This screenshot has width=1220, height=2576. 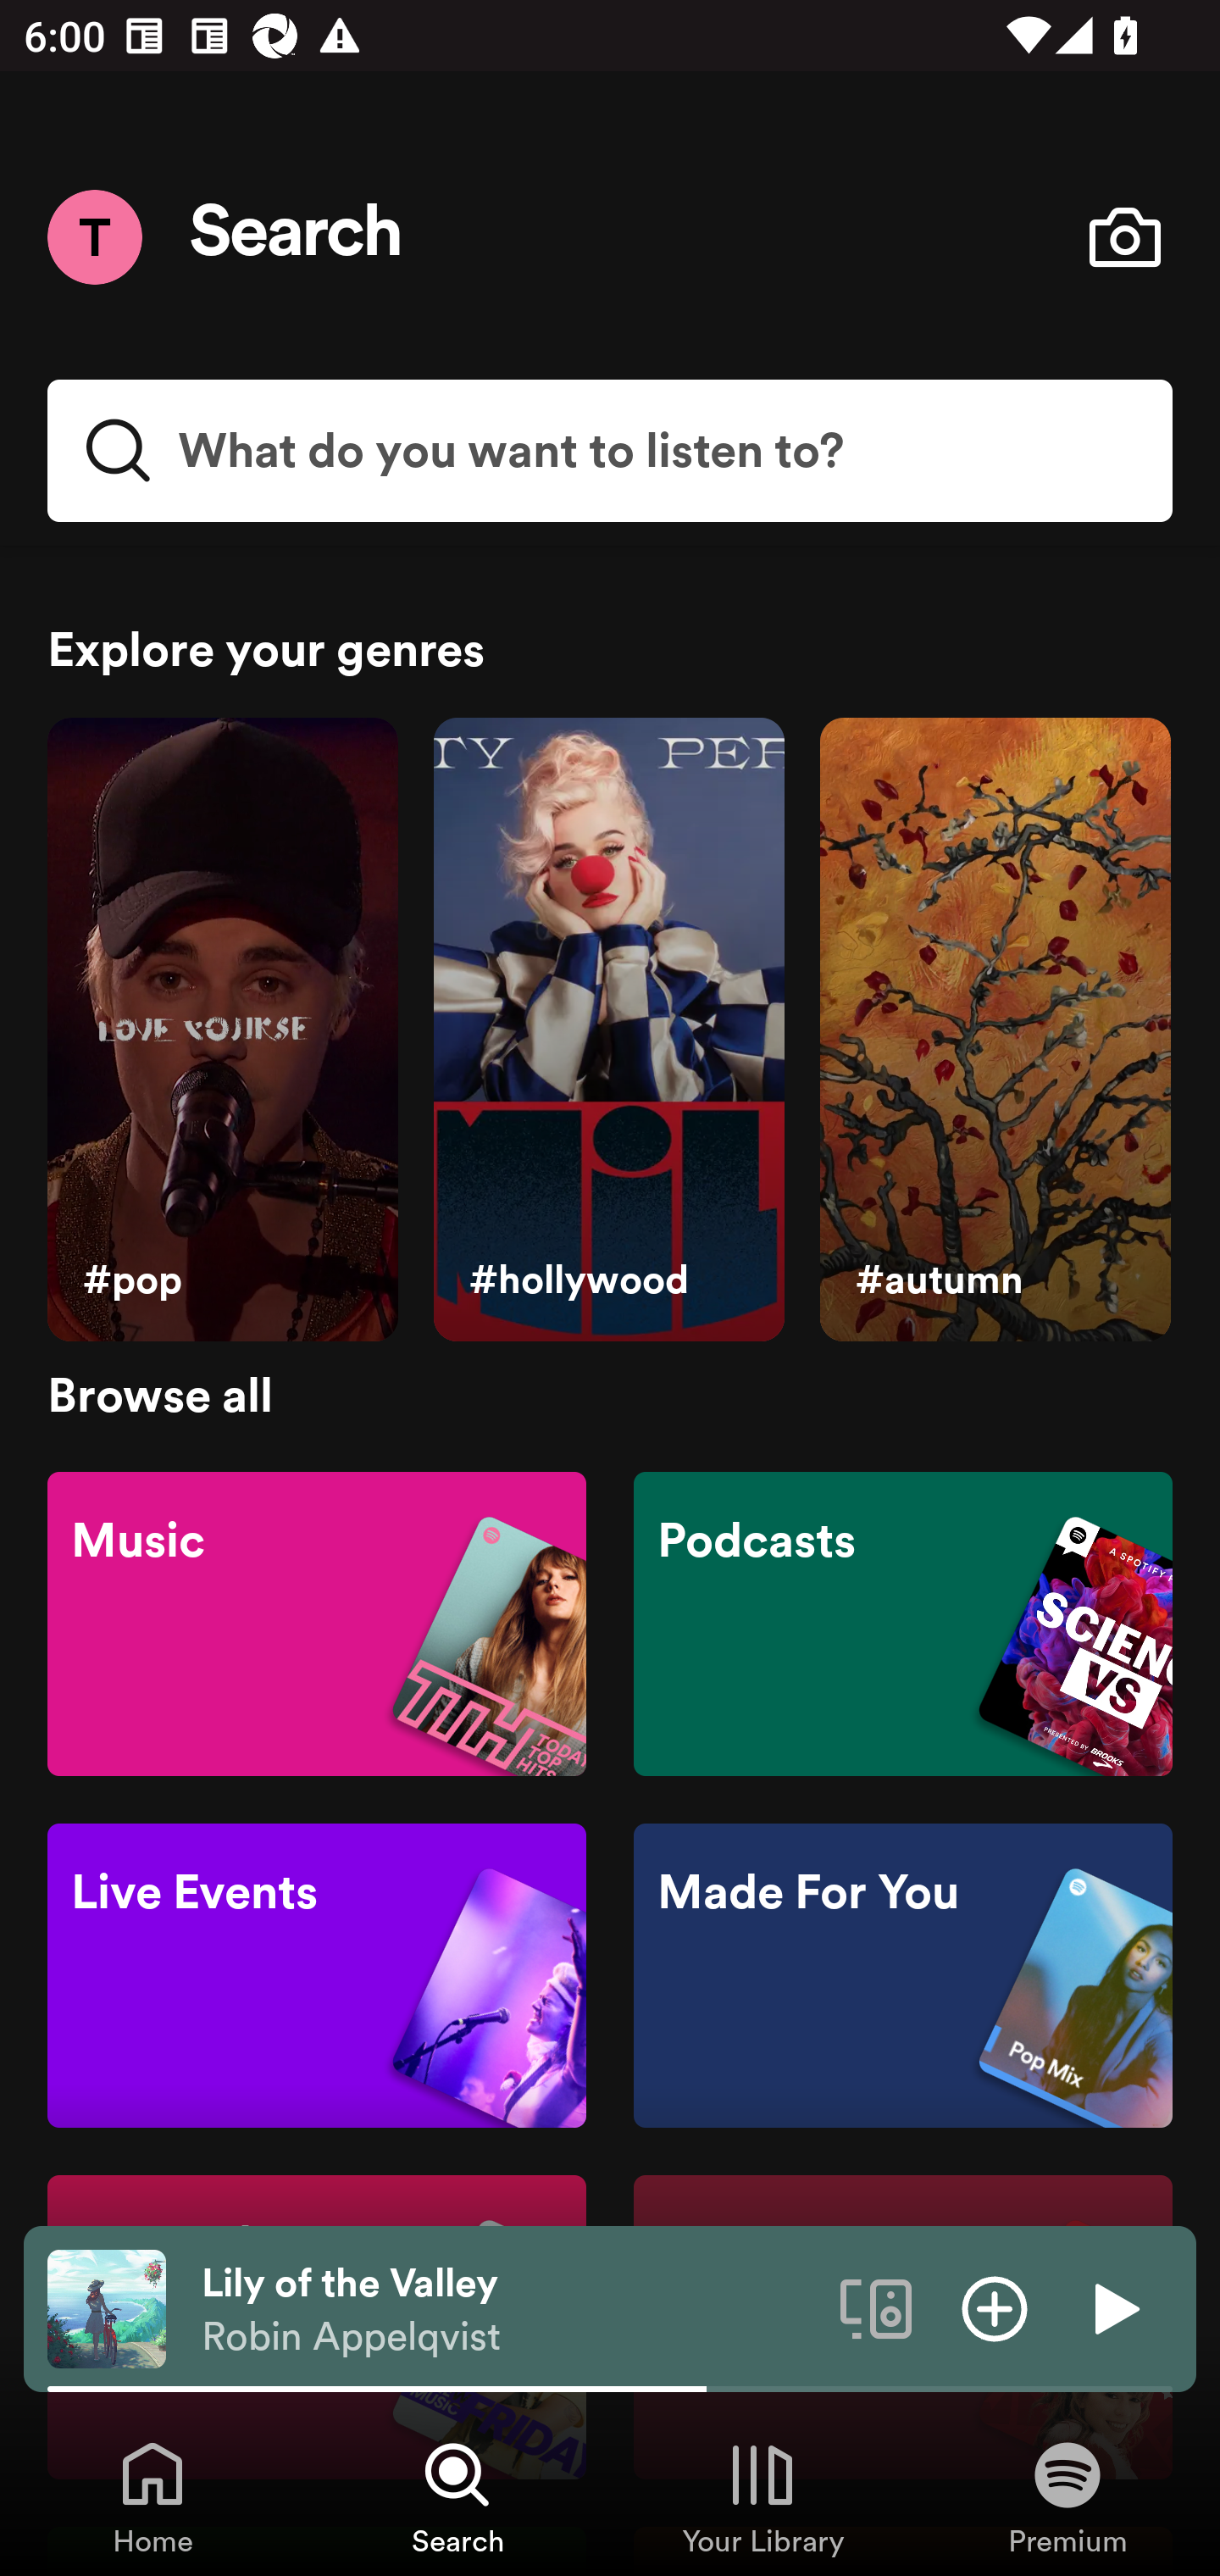 I want to click on The cover art of the currently playing track, so click(x=107, y=2307).